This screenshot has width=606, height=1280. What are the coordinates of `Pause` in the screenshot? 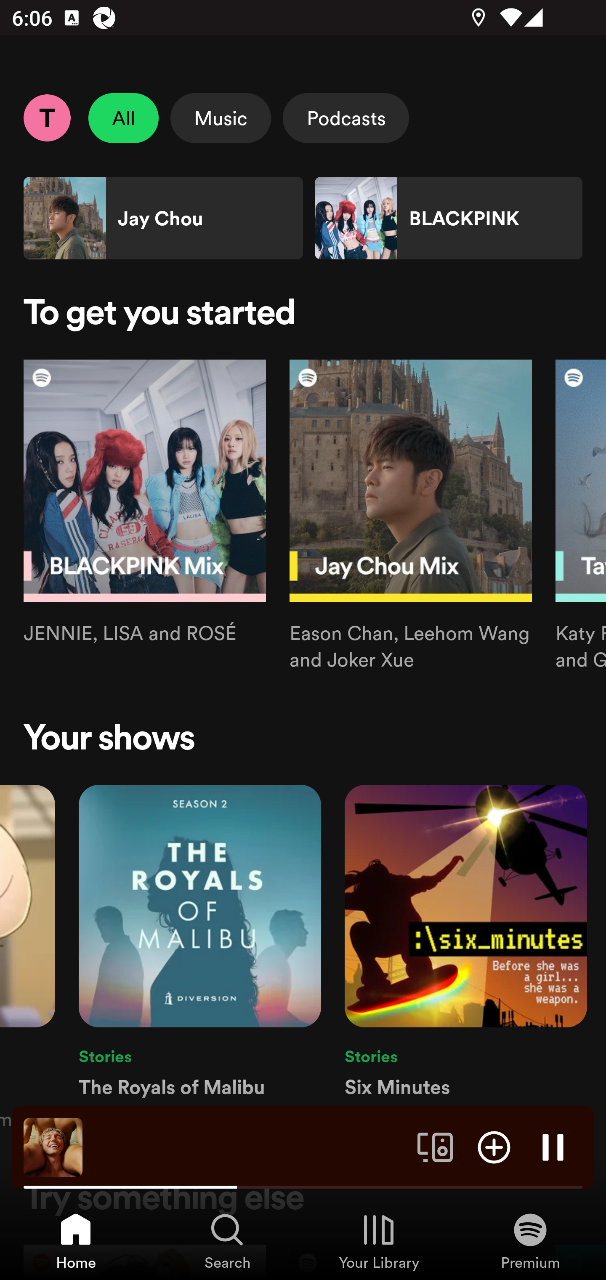 It's located at (553, 1147).